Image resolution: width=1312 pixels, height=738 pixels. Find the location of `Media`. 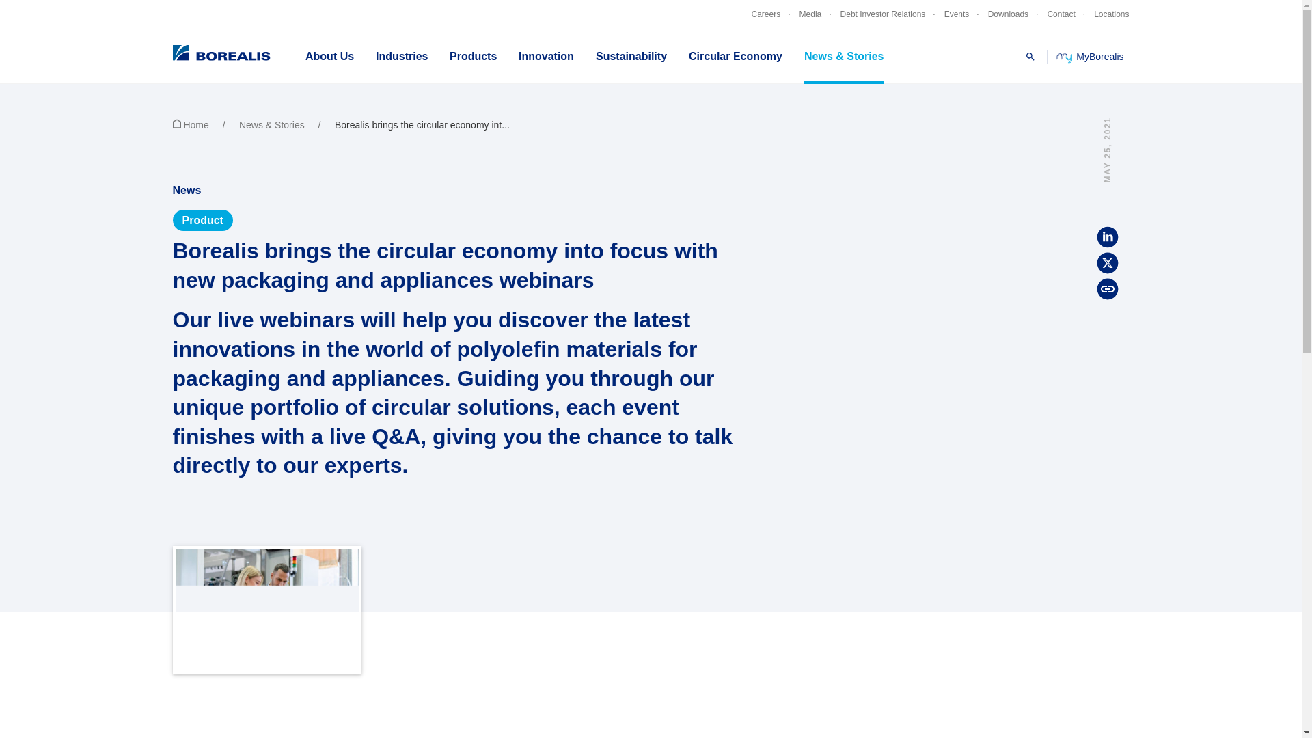

Media is located at coordinates (808, 14).